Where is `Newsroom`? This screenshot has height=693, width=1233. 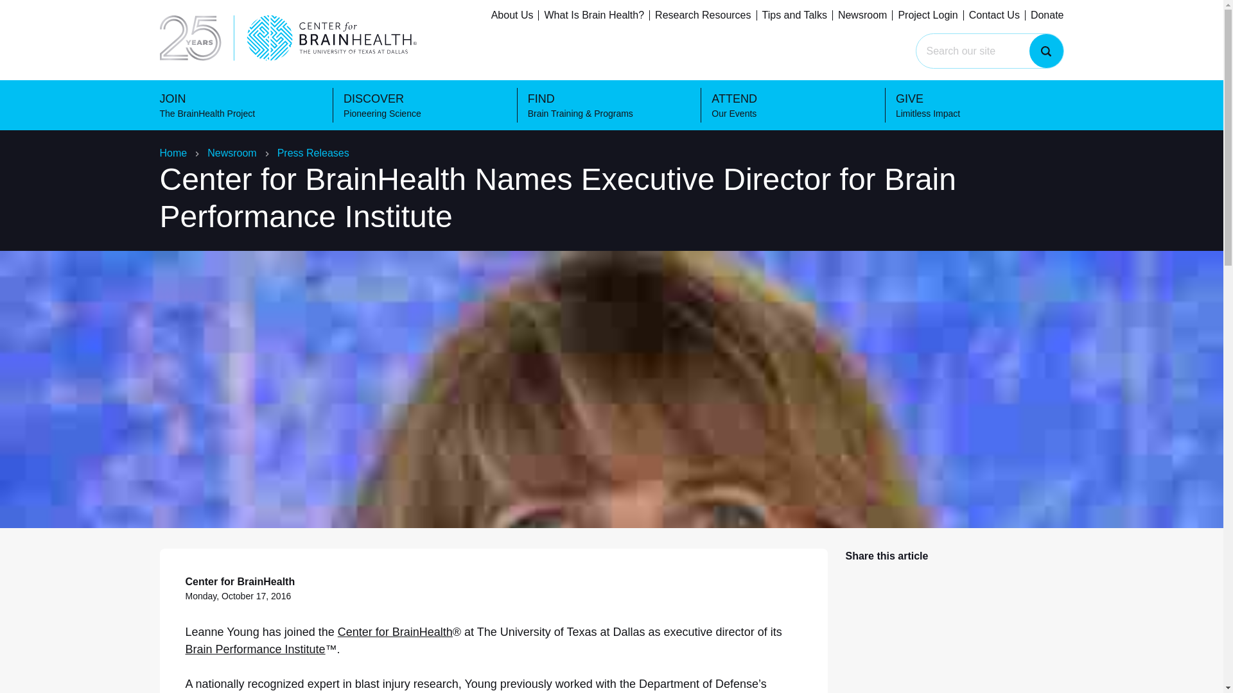 Newsroom is located at coordinates (231, 153).